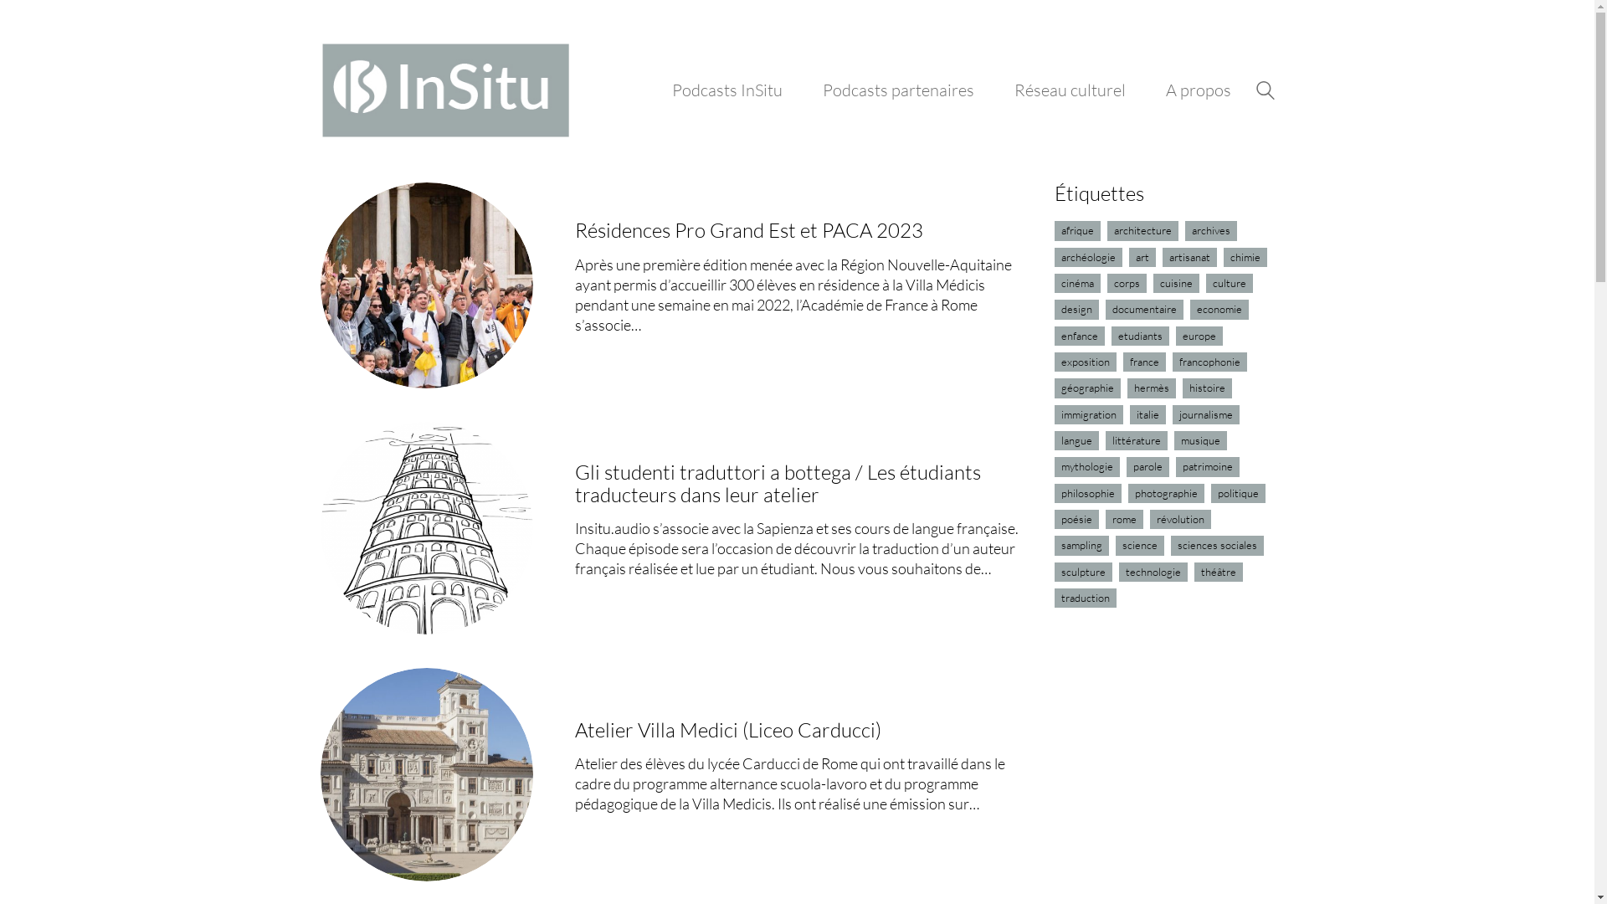 The height and width of the screenshot is (904, 1607). I want to click on culture, so click(1230, 283).